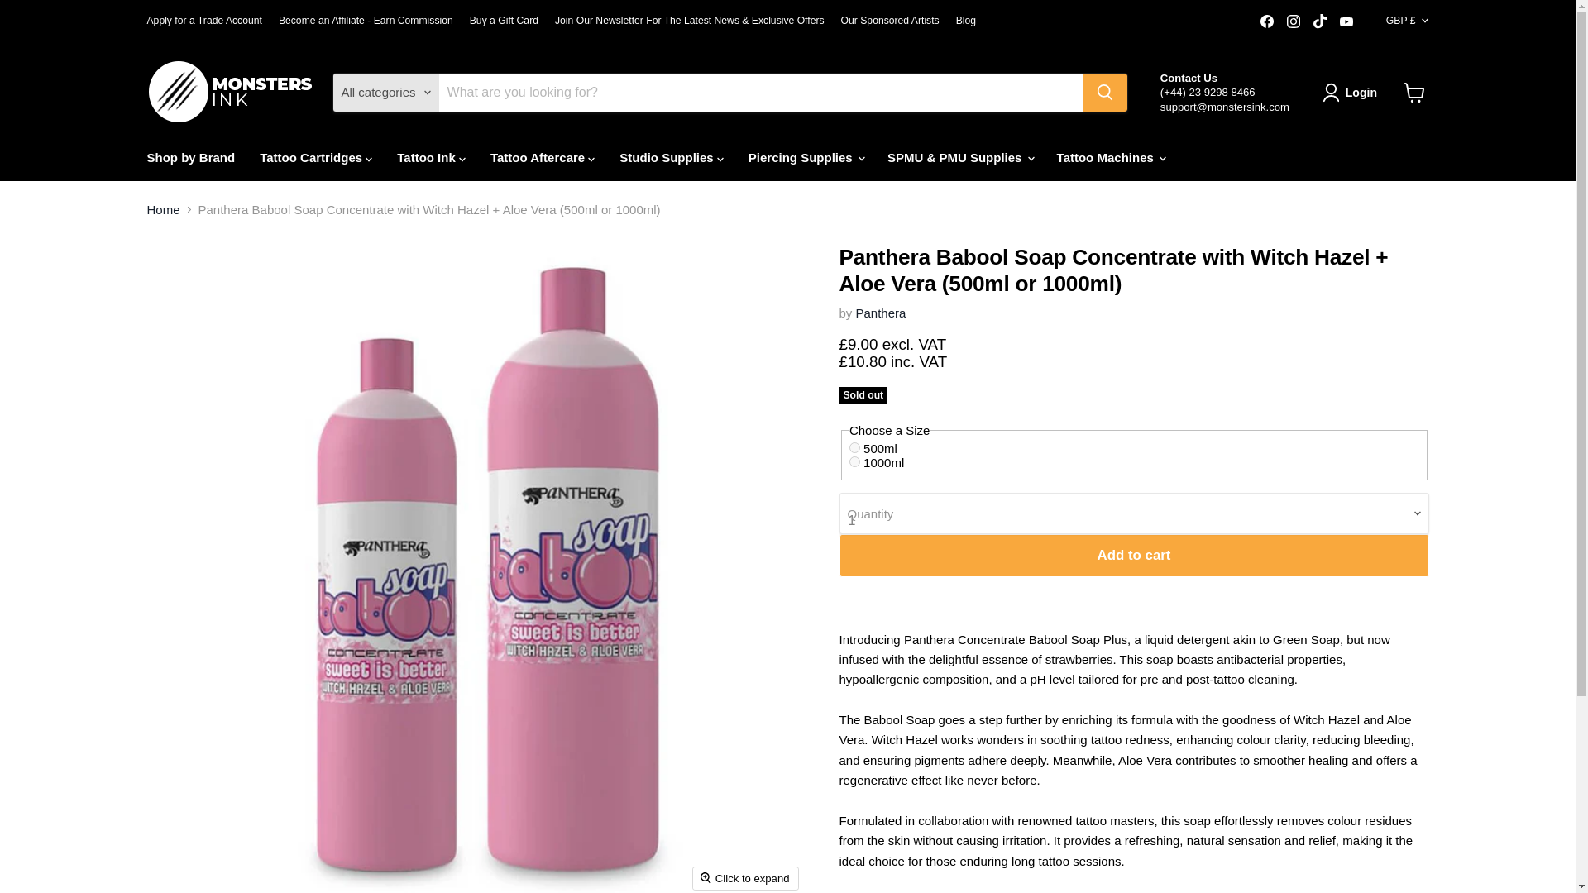 The height and width of the screenshot is (893, 1588). Describe the element at coordinates (1346, 21) in the screenshot. I see `YouTube` at that location.